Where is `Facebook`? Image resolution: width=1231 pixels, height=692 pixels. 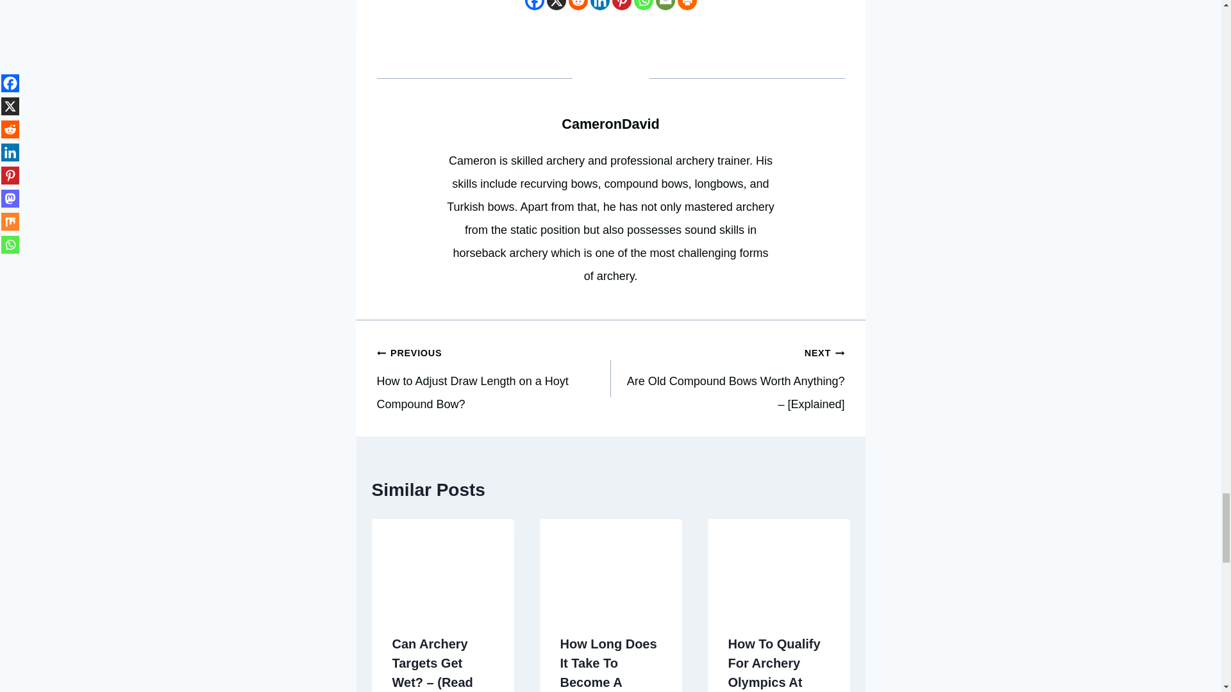 Facebook is located at coordinates (533, 5).